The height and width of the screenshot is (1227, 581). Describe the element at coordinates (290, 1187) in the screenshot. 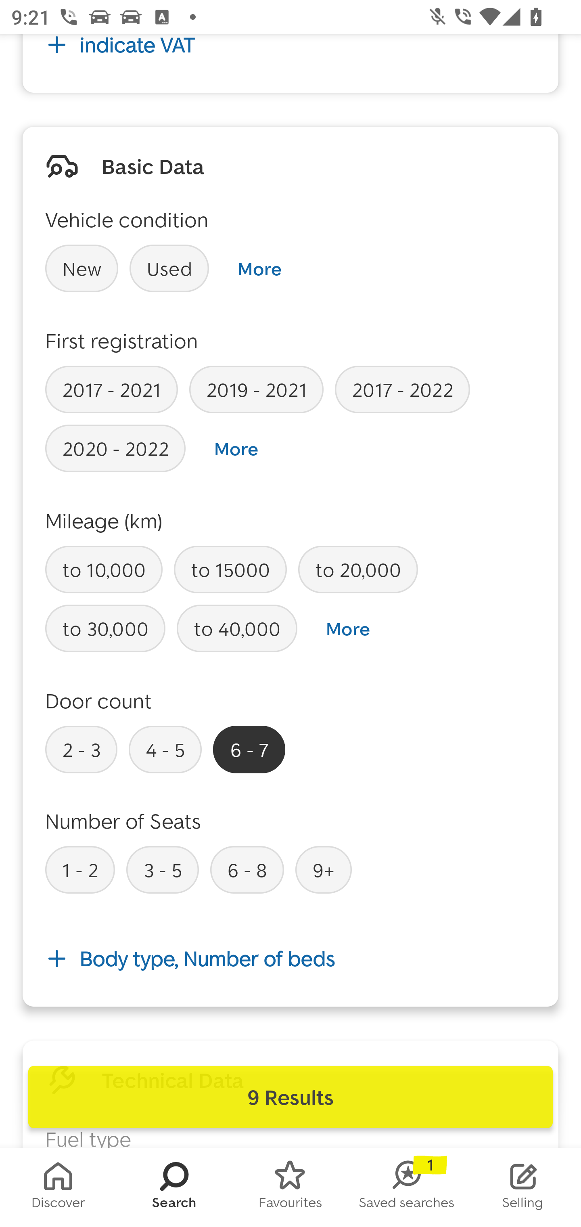

I see `FAVORITES Favourites` at that location.